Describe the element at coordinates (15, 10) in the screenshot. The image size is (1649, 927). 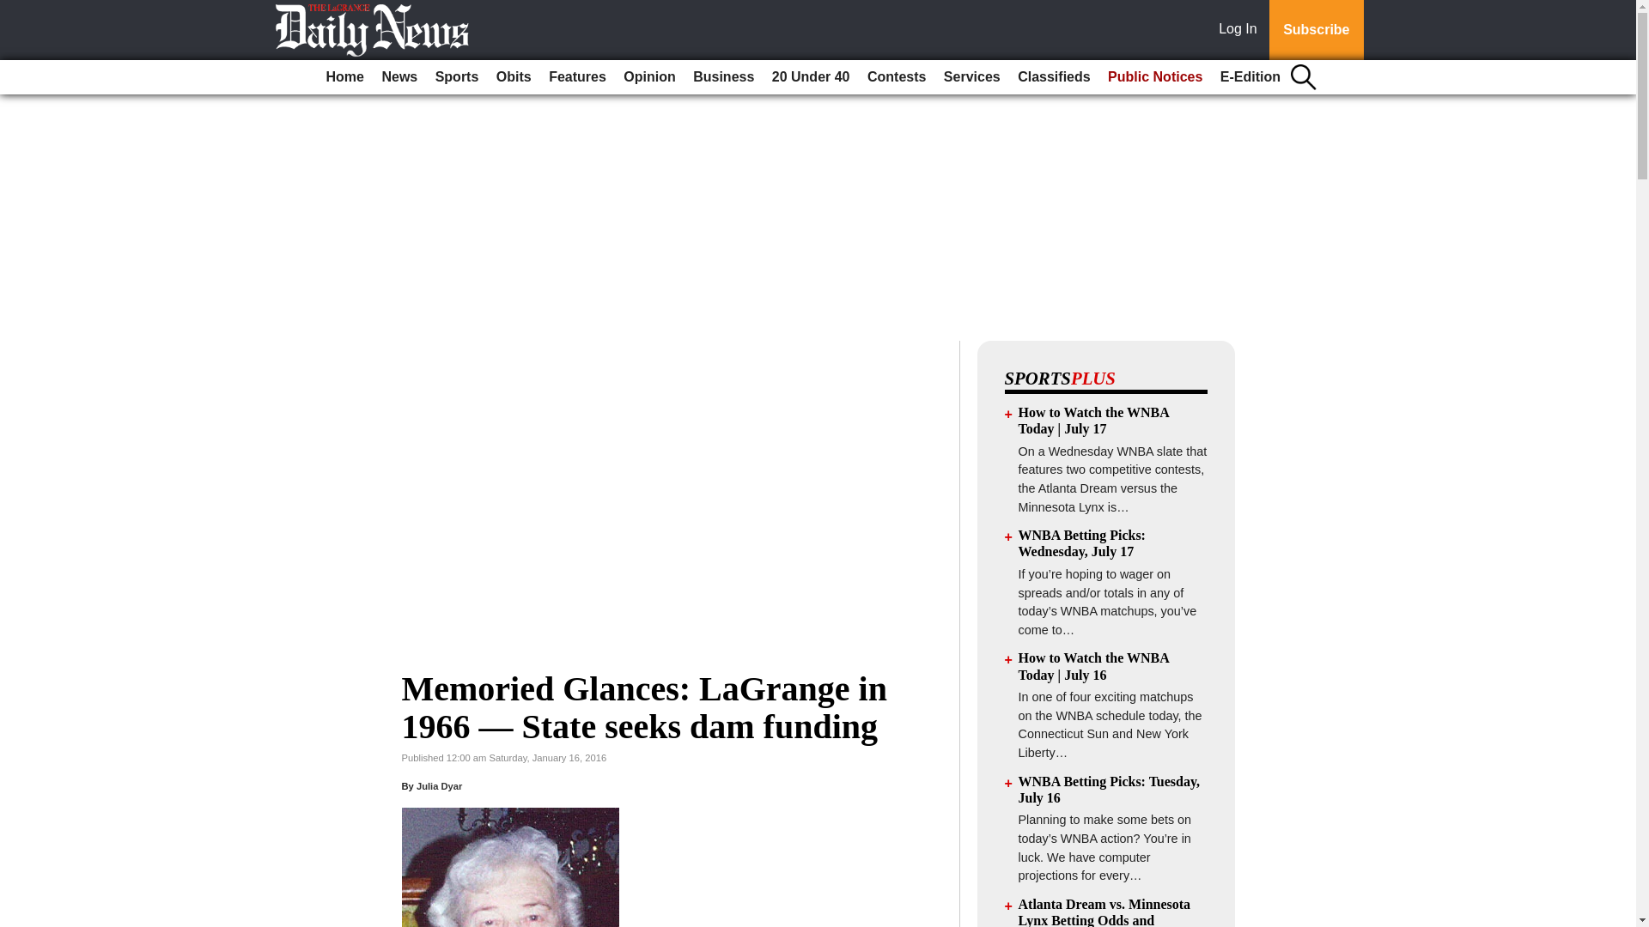
I see `Go` at that location.